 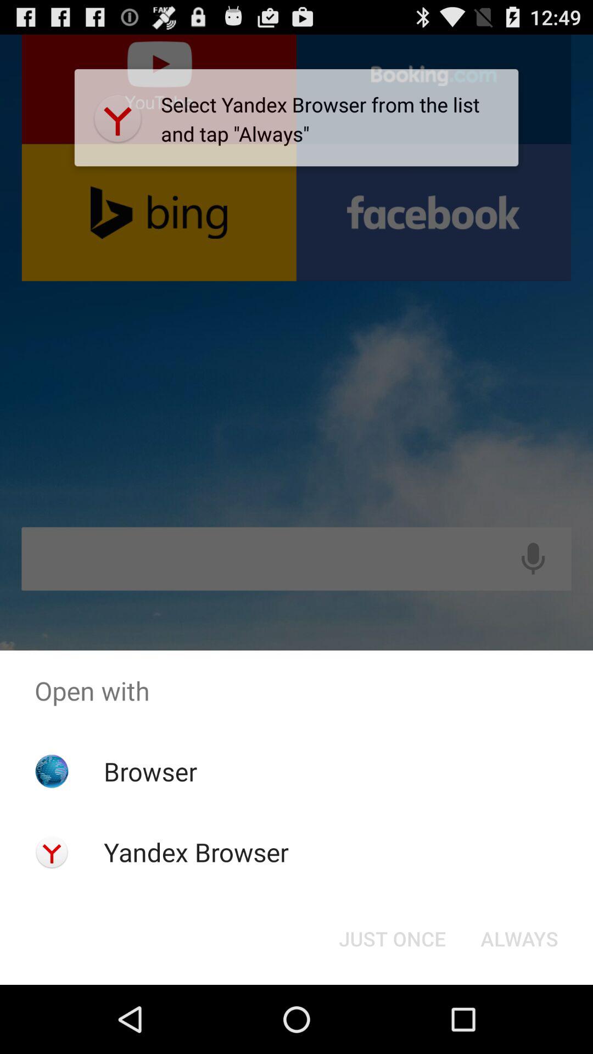 What do you see at coordinates (519, 939) in the screenshot?
I see `turn off item below the open with icon` at bounding box center [519, 939].